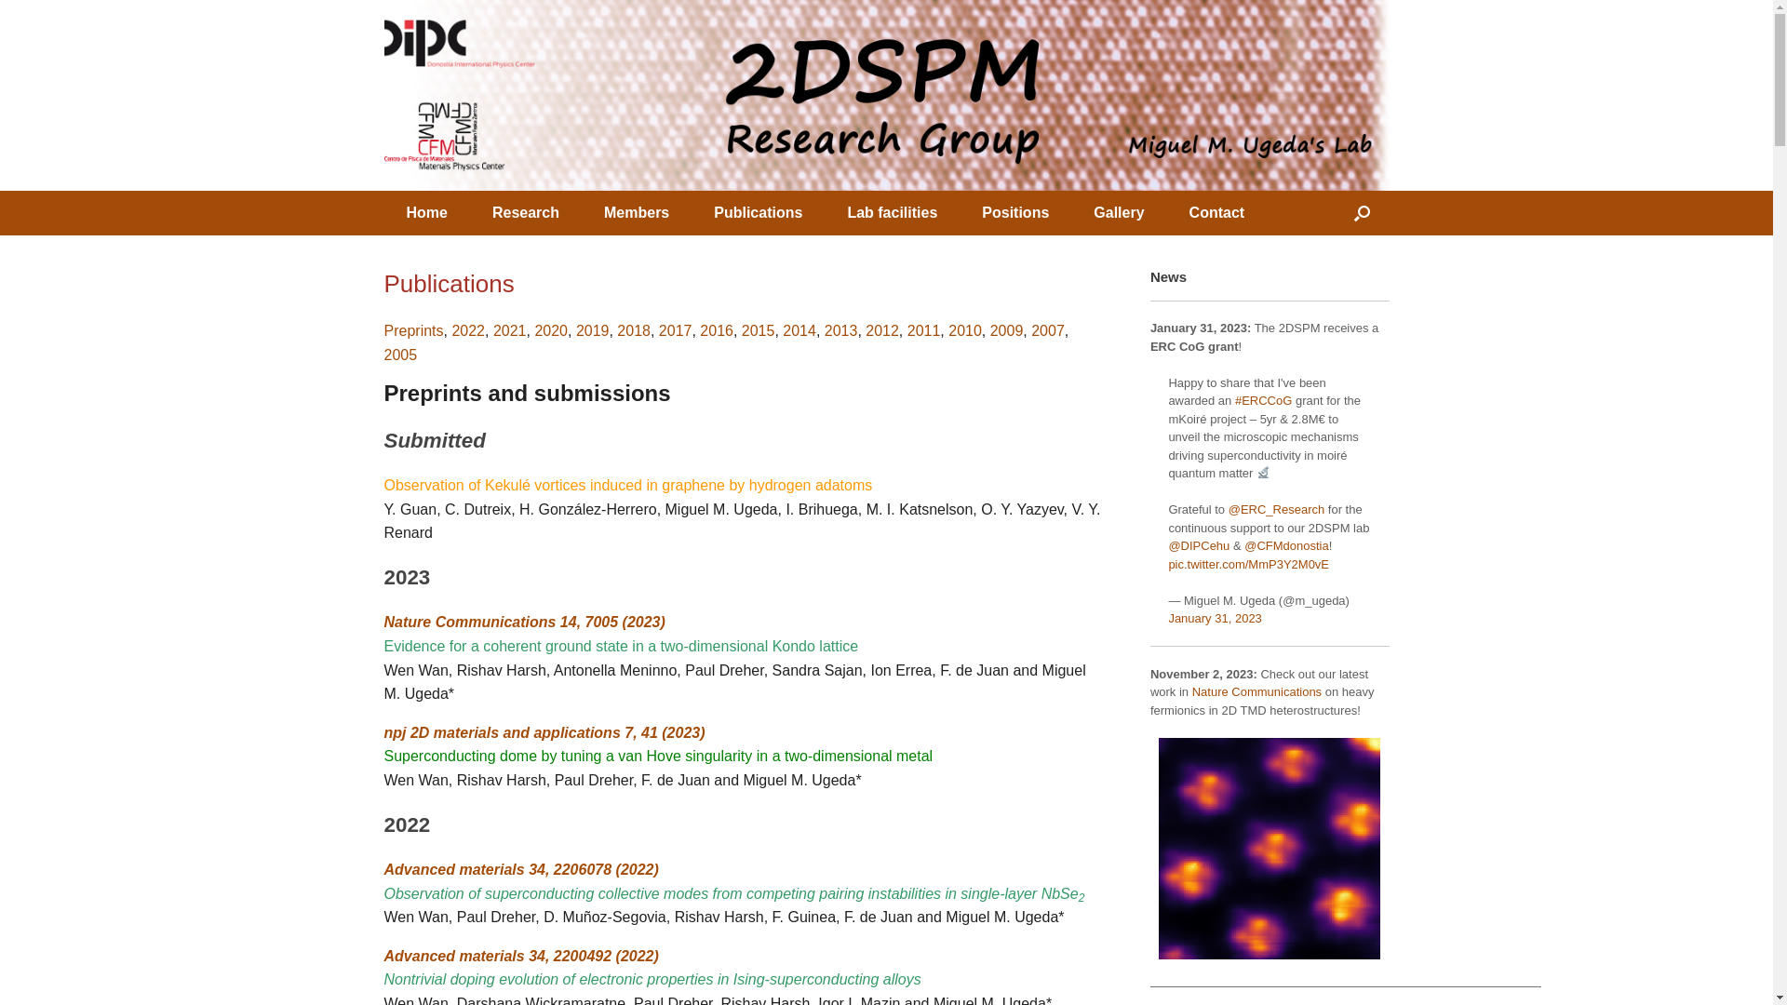 The image size is (1787, 1005). What do you see at coordinates (510, 331) in the screenshot?
I see `2021` at bounding box center [510, 331].